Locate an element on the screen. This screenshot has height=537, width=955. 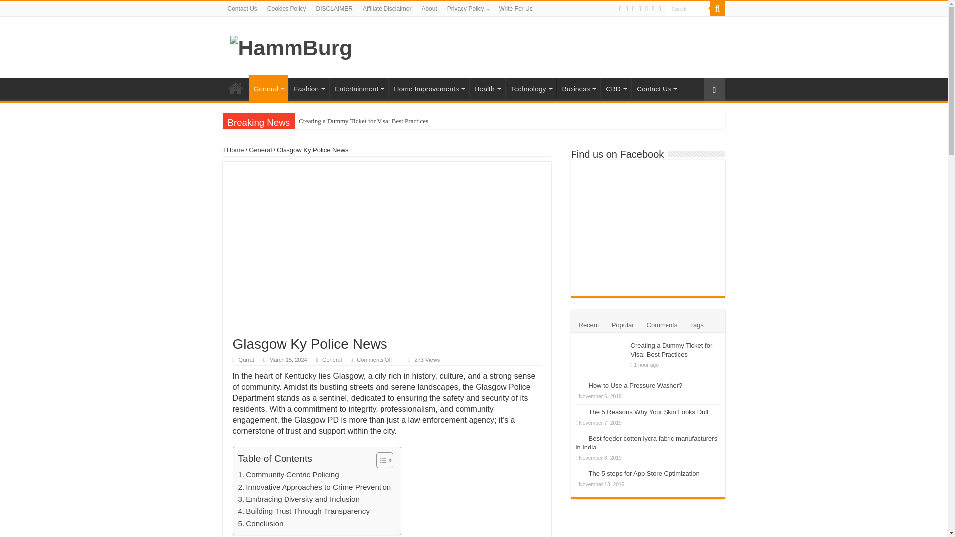
General is located at coordinates (268, 88).